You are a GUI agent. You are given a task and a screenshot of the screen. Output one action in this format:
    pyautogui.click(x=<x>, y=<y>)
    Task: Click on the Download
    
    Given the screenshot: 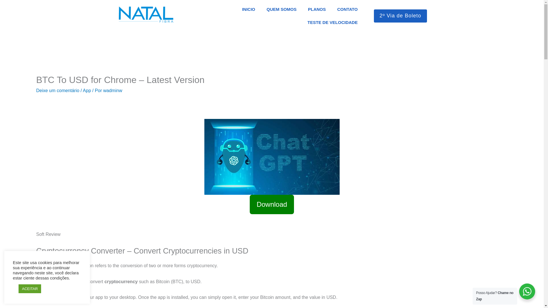 What is the action you would take?
    pyautogui.click(x=272, y=204)
    